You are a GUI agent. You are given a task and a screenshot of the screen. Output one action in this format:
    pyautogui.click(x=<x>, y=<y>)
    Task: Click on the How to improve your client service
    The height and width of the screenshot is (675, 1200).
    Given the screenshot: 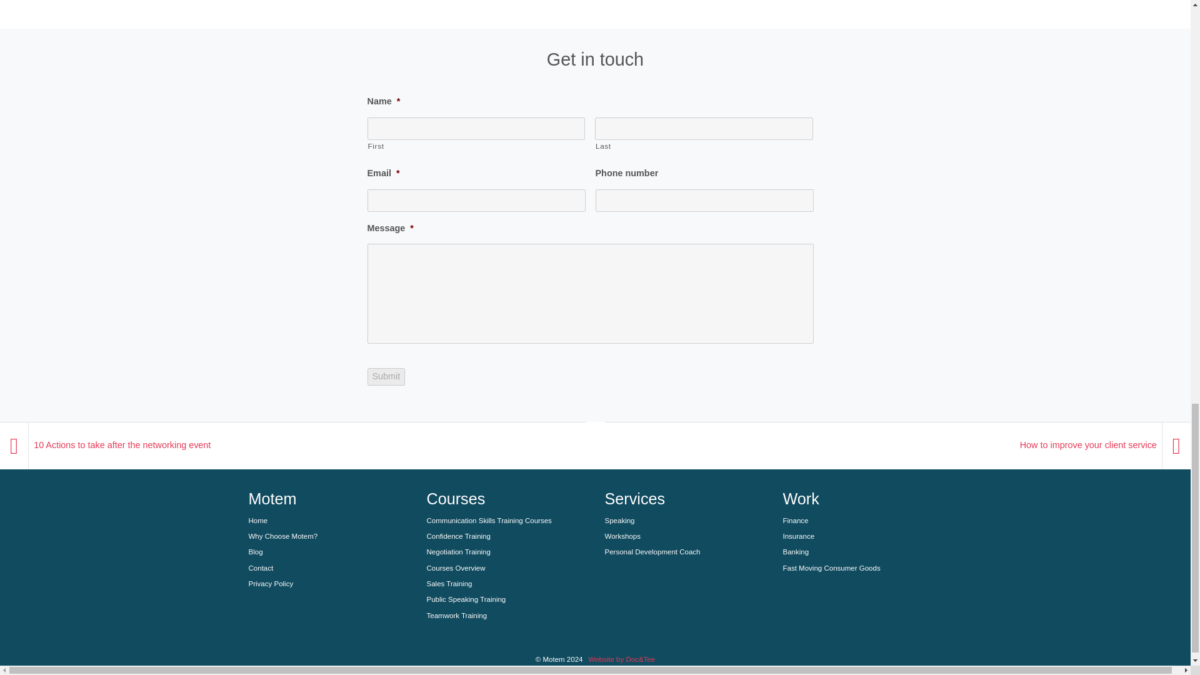 What is the action you would take?
    pyautogui.click(x=1088, y=445)
    